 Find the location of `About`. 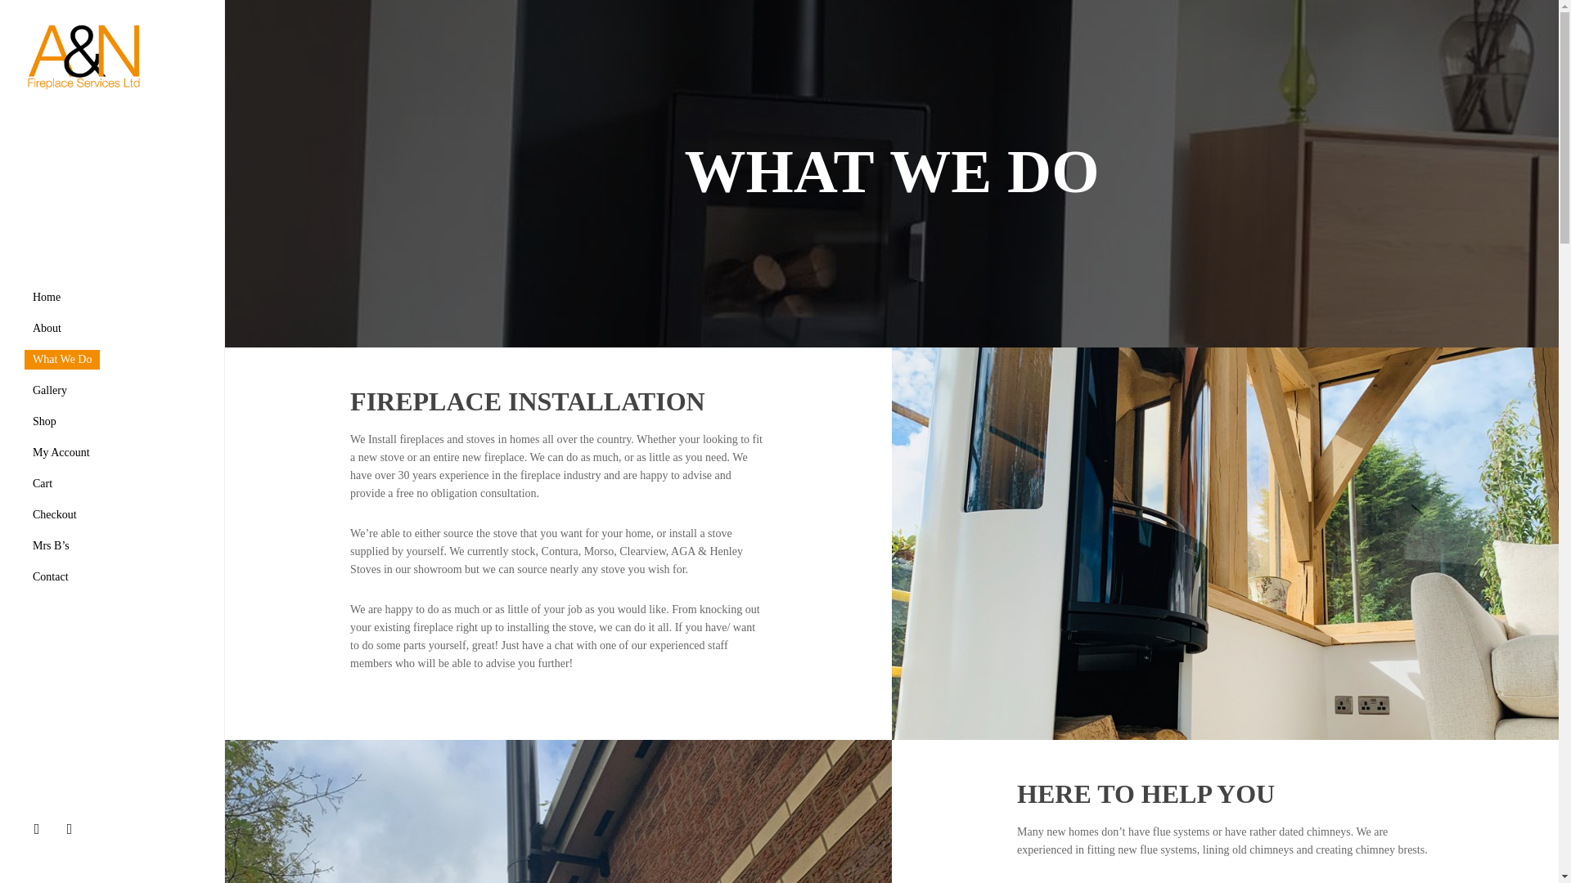

About is located at coordinates (47, 328).